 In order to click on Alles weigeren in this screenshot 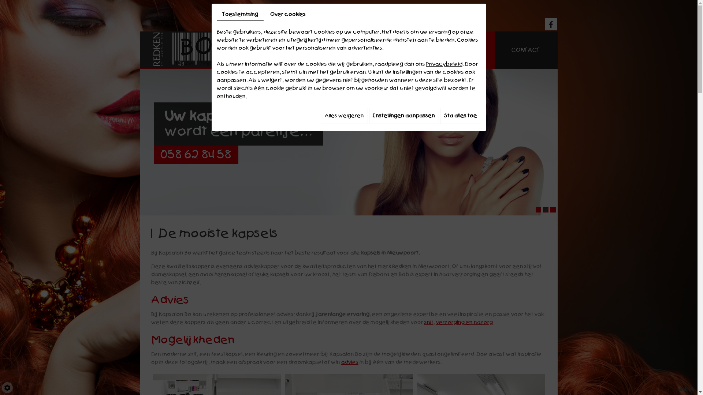, I will do `click(344, 116)`.